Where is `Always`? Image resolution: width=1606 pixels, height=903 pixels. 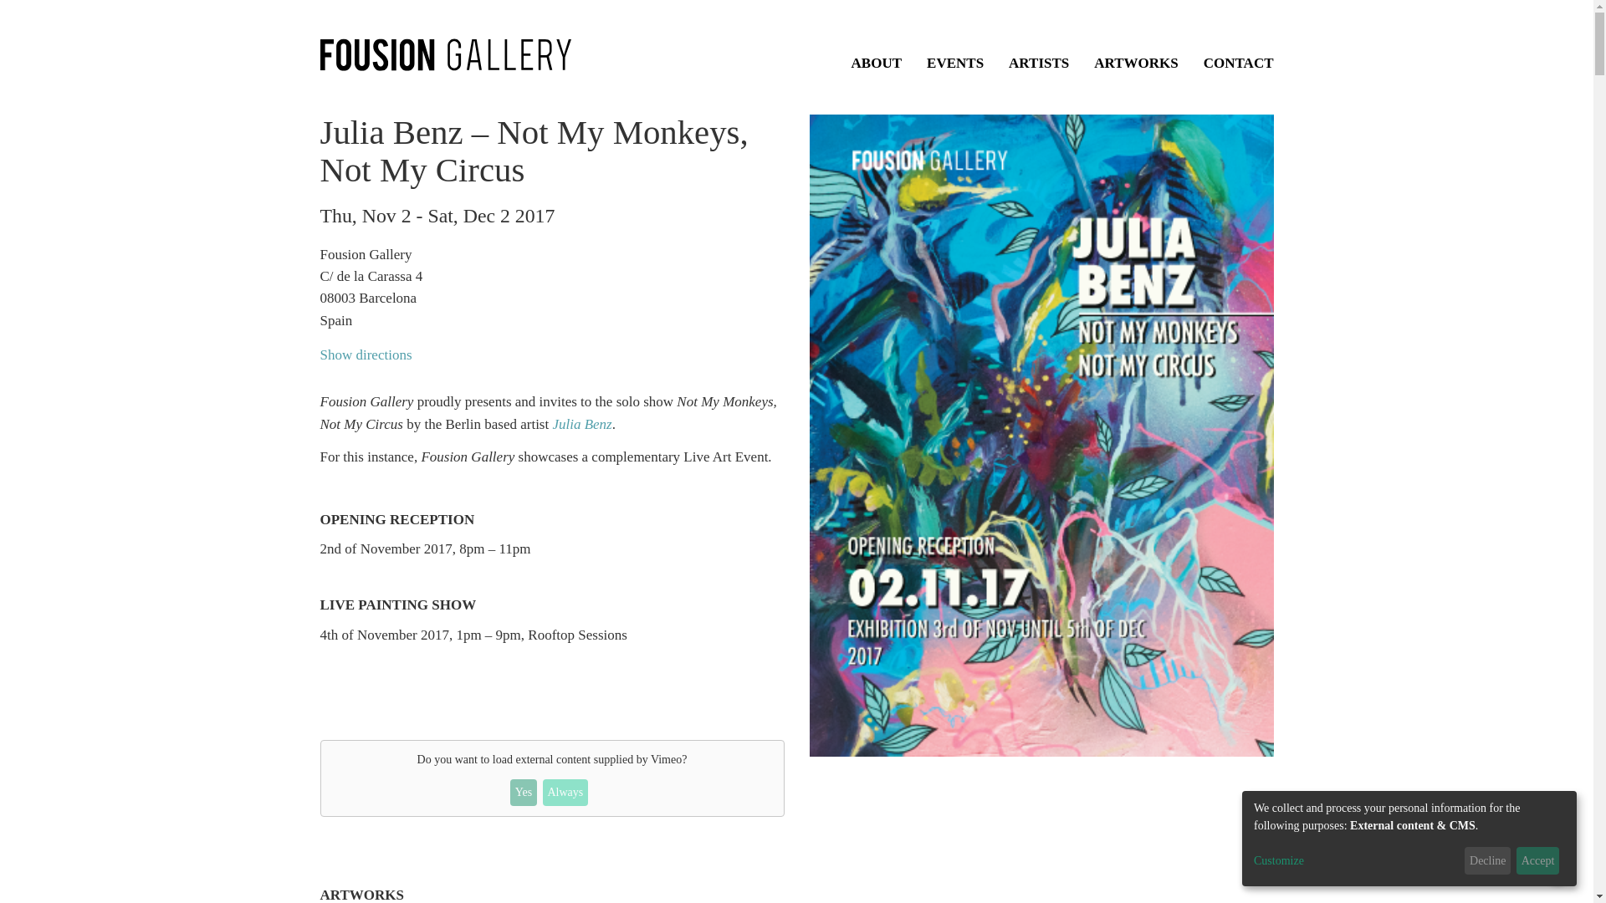
Always is located at coordinates (565, 793).